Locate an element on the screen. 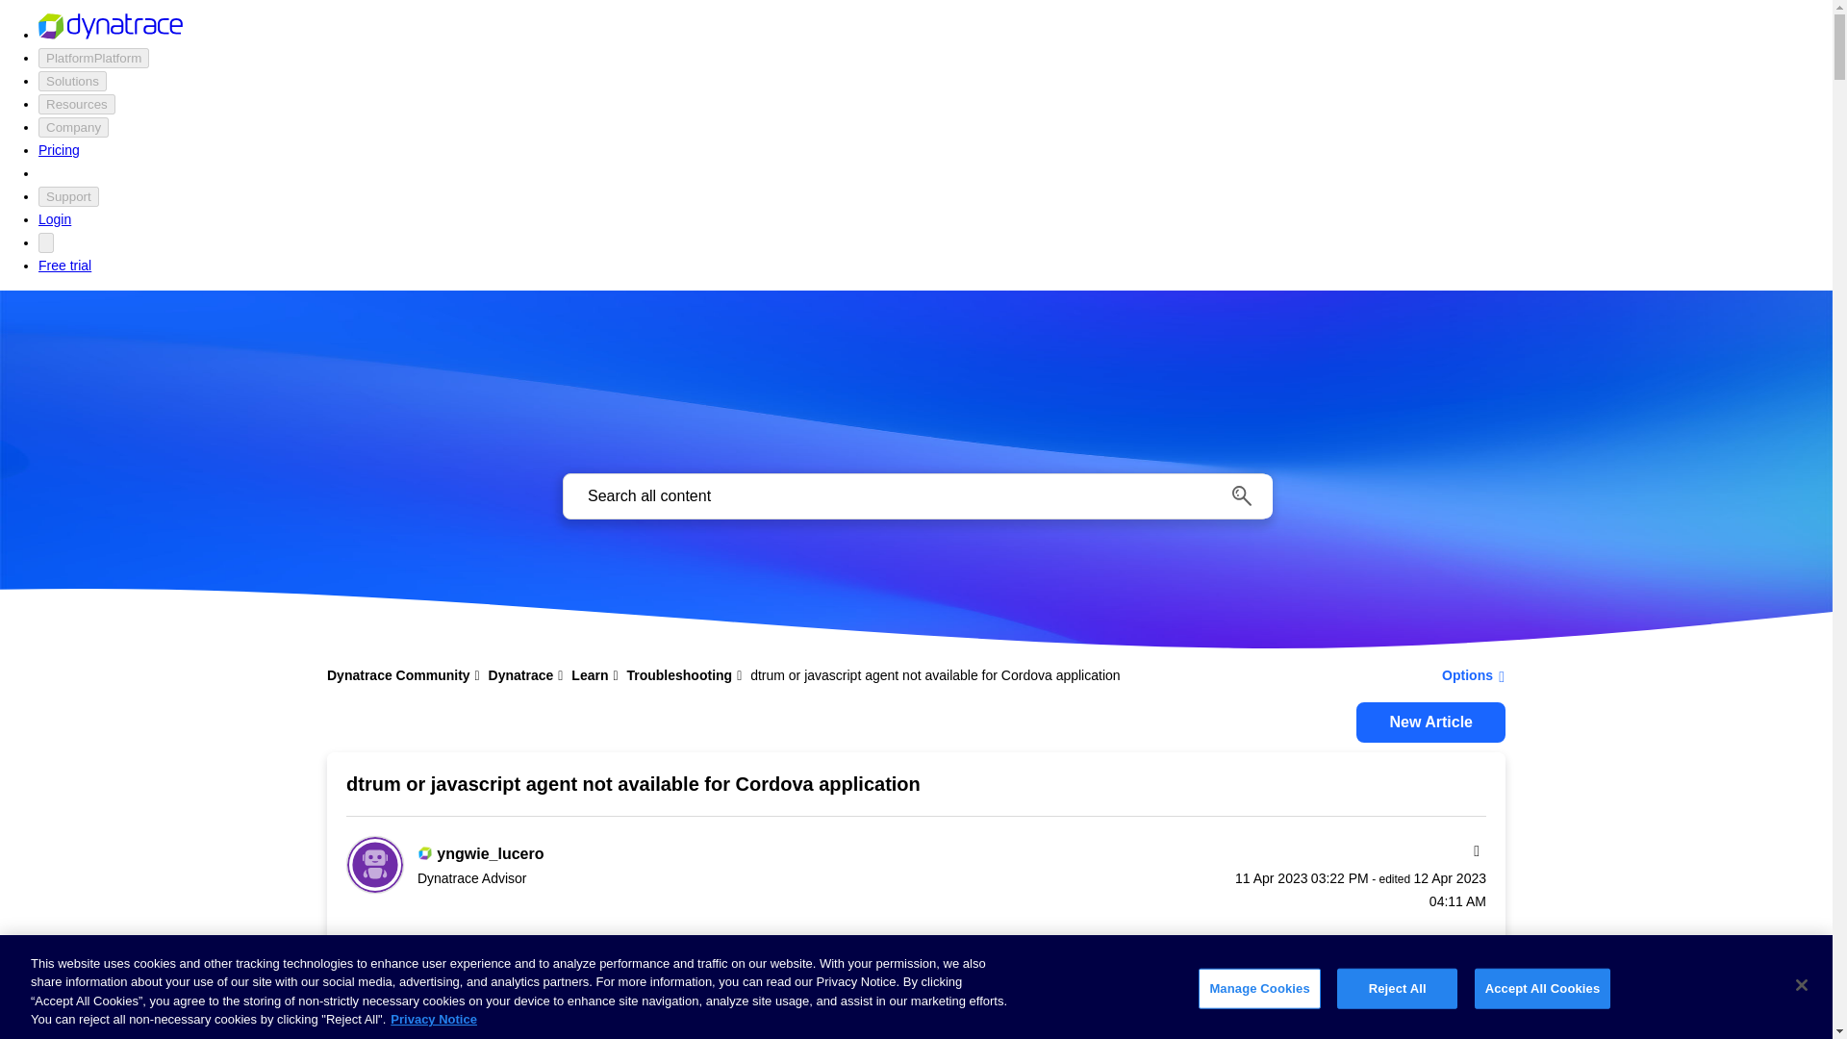  Videos is located at coordinates (779, 134).